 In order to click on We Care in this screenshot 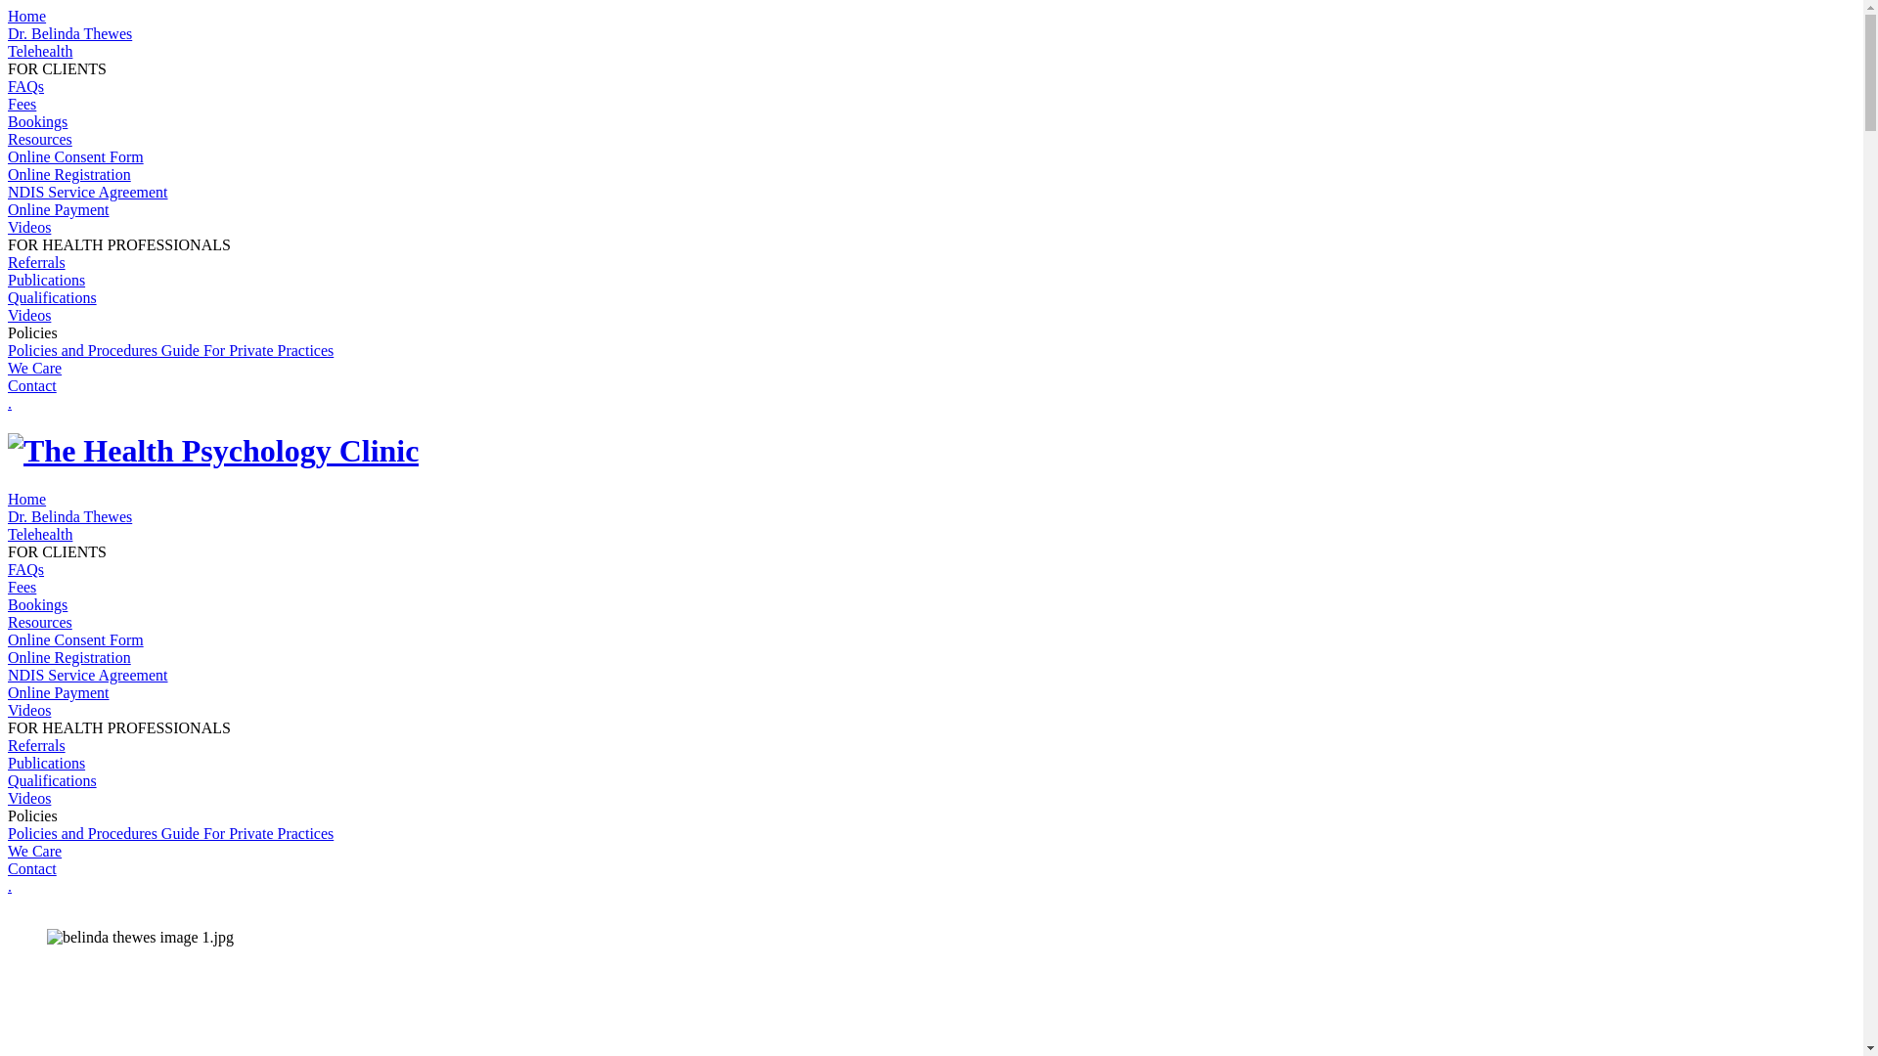, I will do `click(35, 851)`.